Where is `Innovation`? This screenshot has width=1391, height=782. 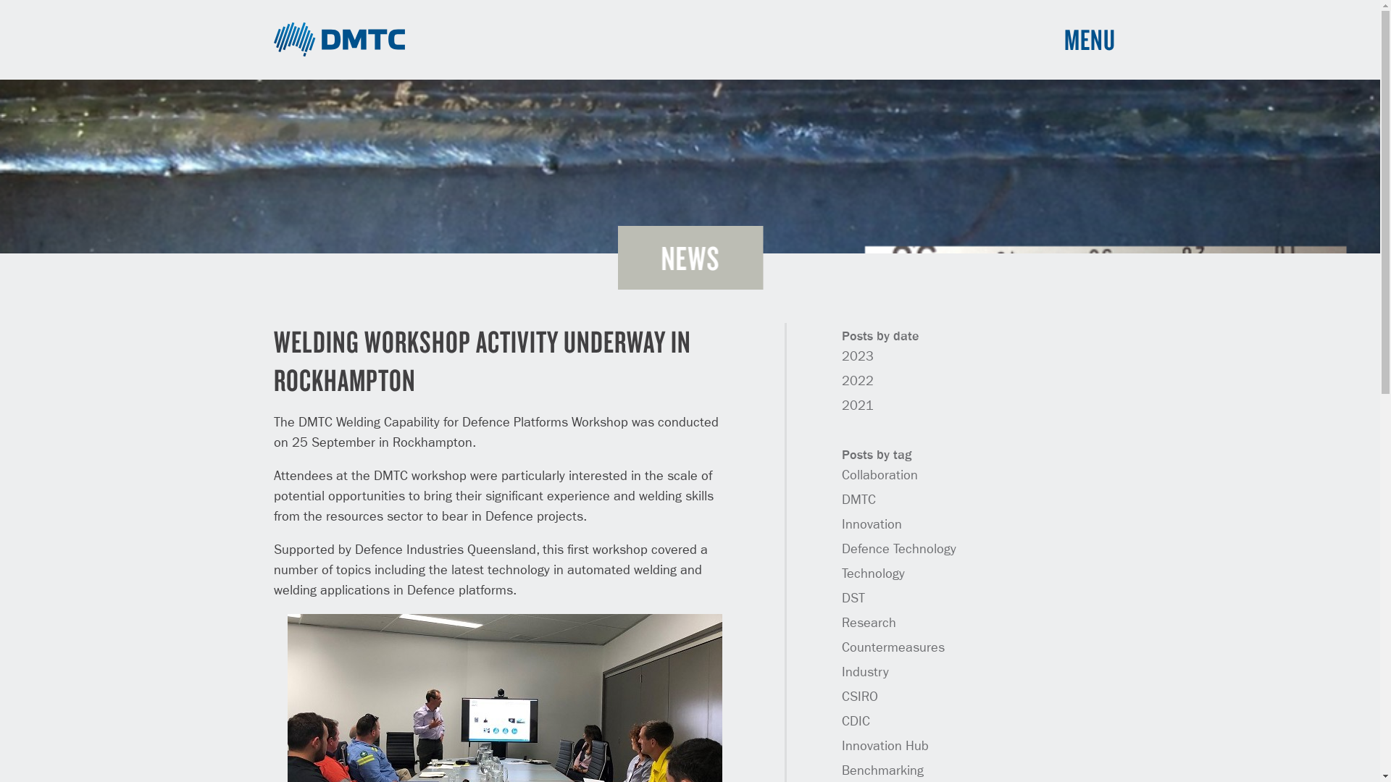
Innovation is located at coordinates (872, 525).